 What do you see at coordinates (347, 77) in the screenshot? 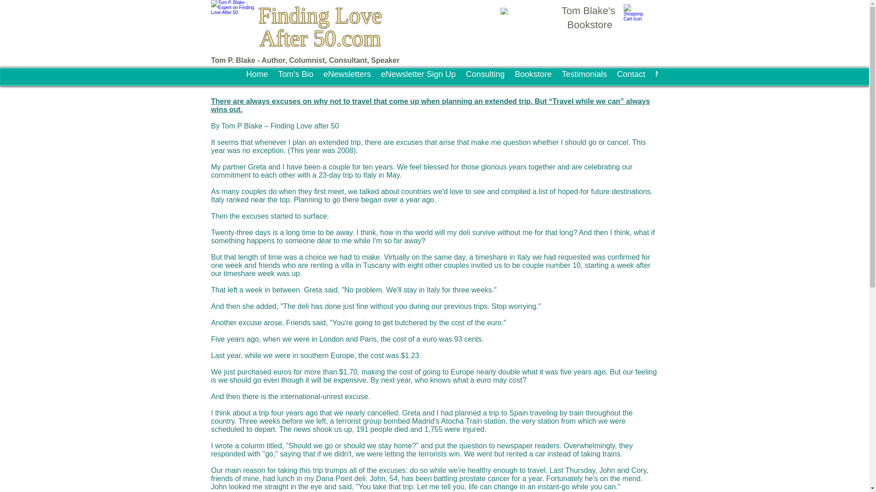
I see `eNewsletters` at bounding box center [347, 77].